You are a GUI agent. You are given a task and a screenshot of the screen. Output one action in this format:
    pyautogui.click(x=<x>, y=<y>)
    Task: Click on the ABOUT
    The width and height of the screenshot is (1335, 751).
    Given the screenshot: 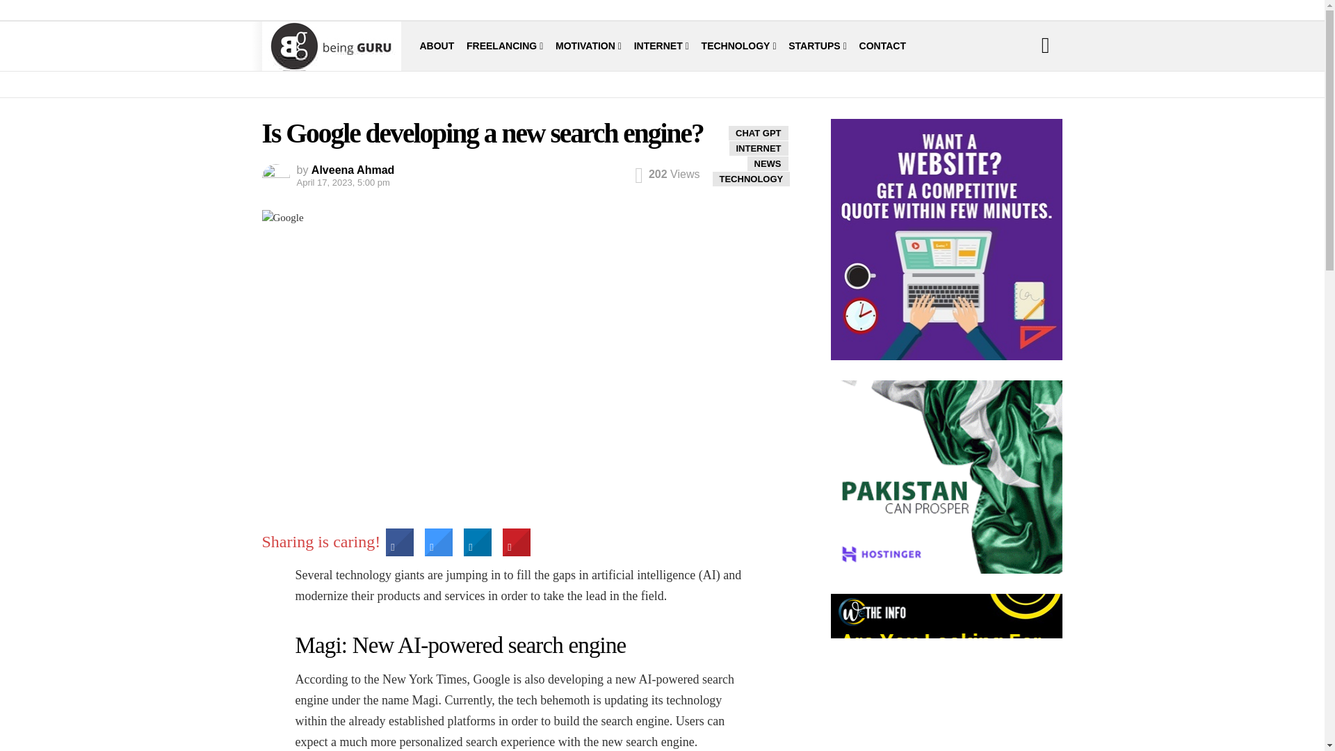 What is the action you would take?
    pyautogui.click(x=437, y=46)
    